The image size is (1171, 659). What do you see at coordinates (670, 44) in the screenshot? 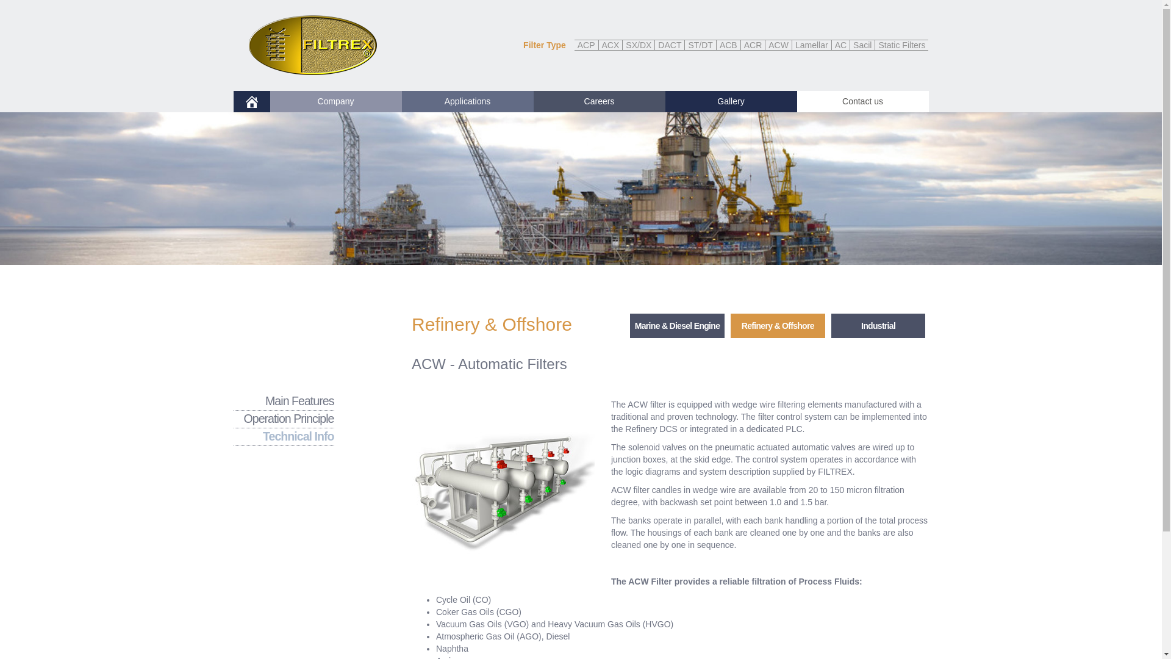
I see `DACT` at bounding box center [670, 44].